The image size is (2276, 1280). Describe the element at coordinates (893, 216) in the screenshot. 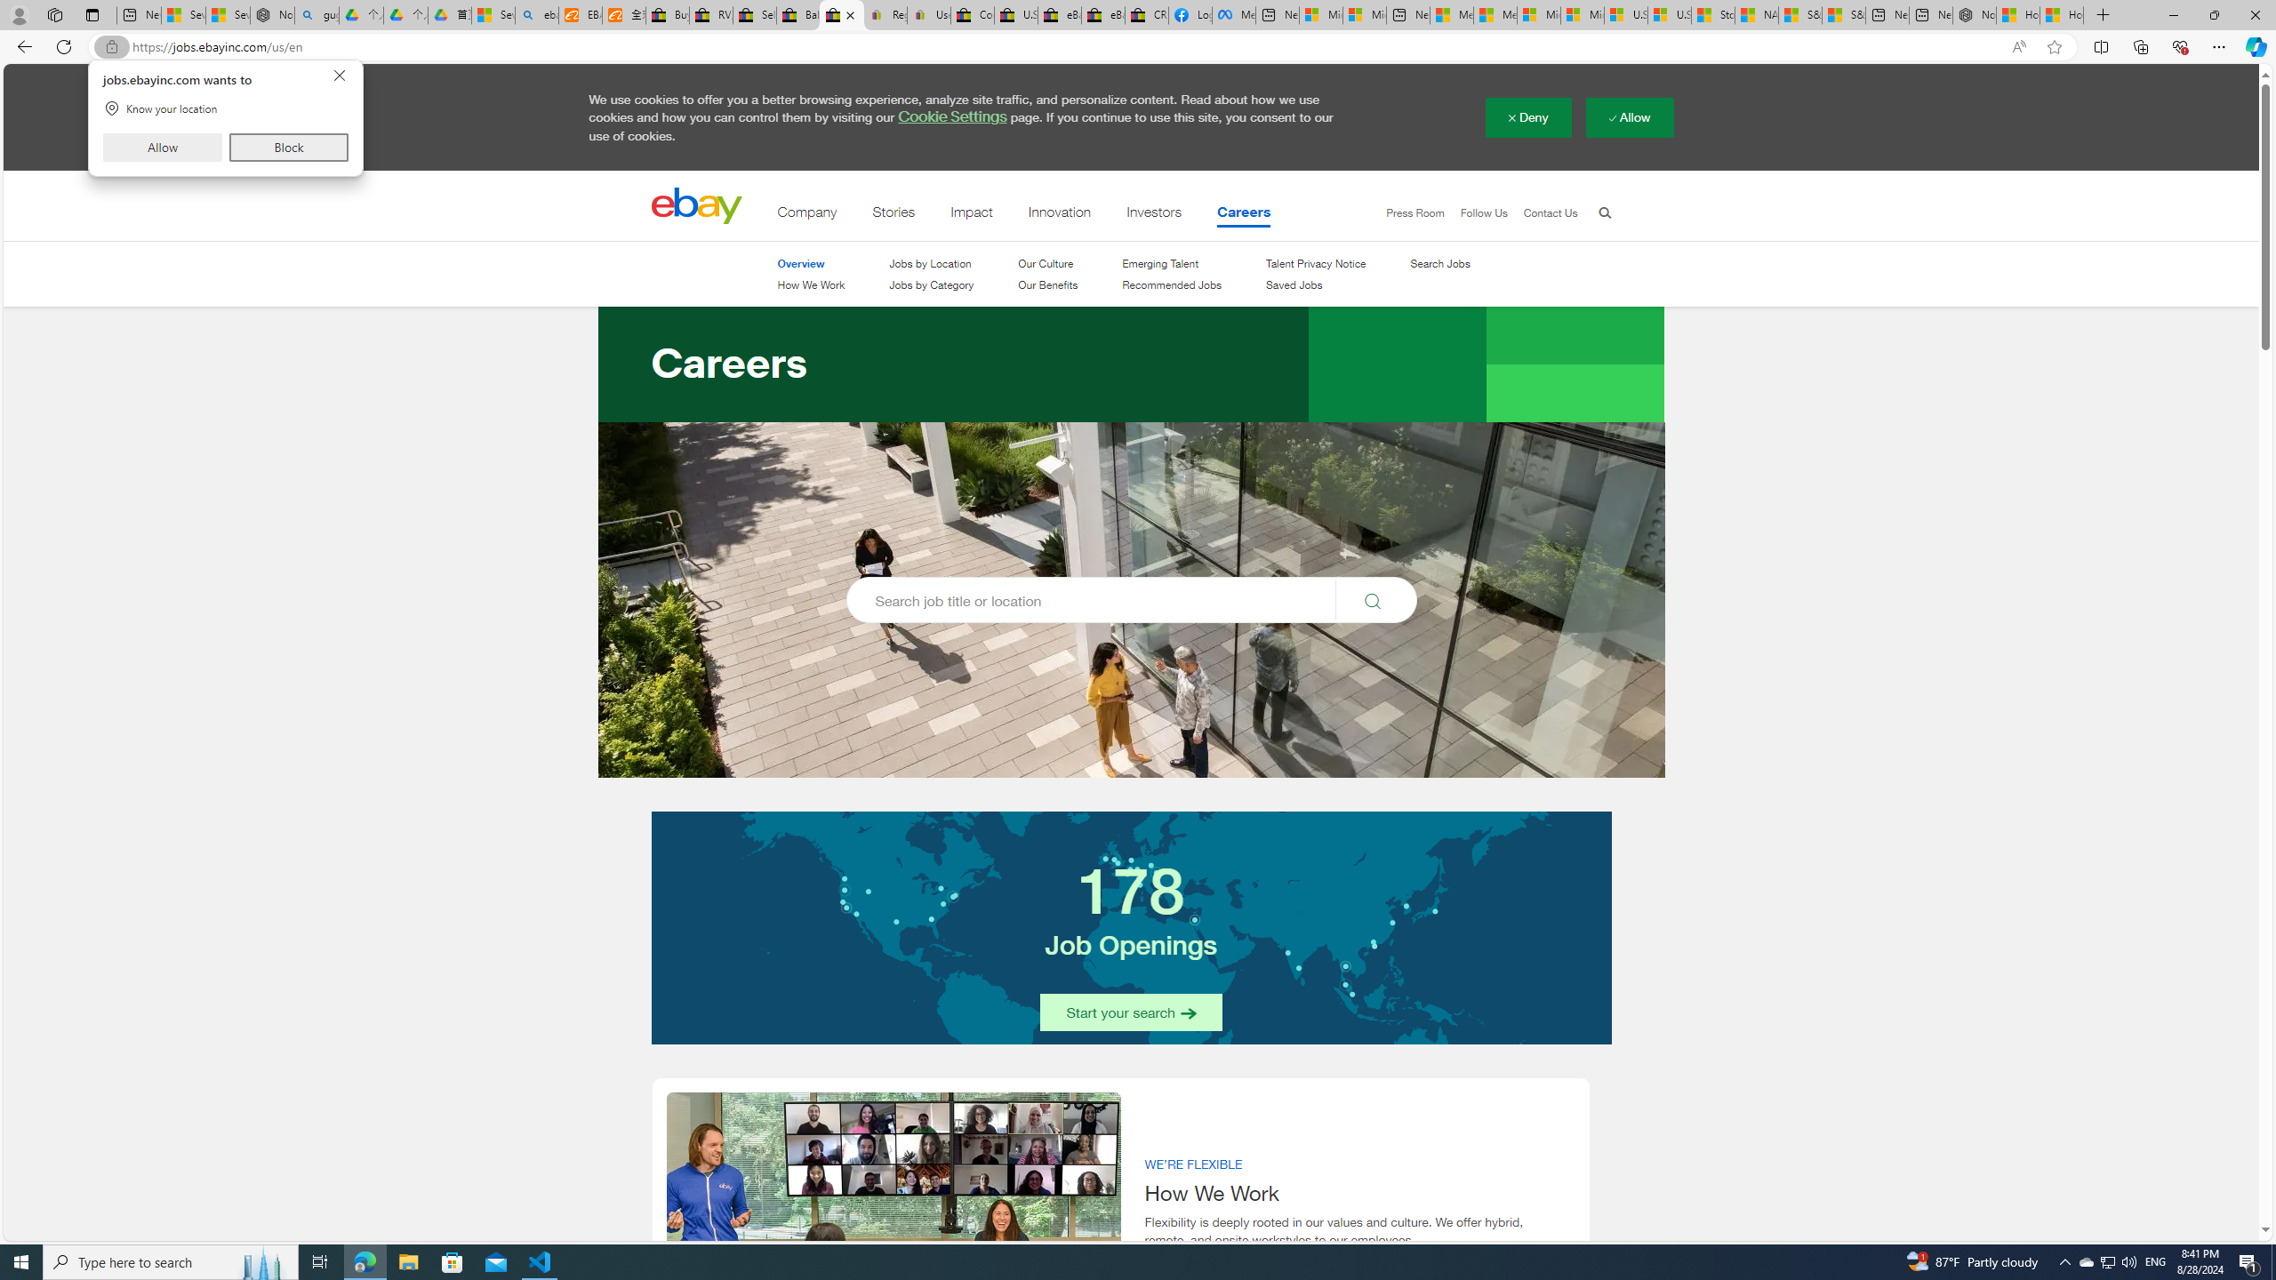

I see `Stories` at that location.